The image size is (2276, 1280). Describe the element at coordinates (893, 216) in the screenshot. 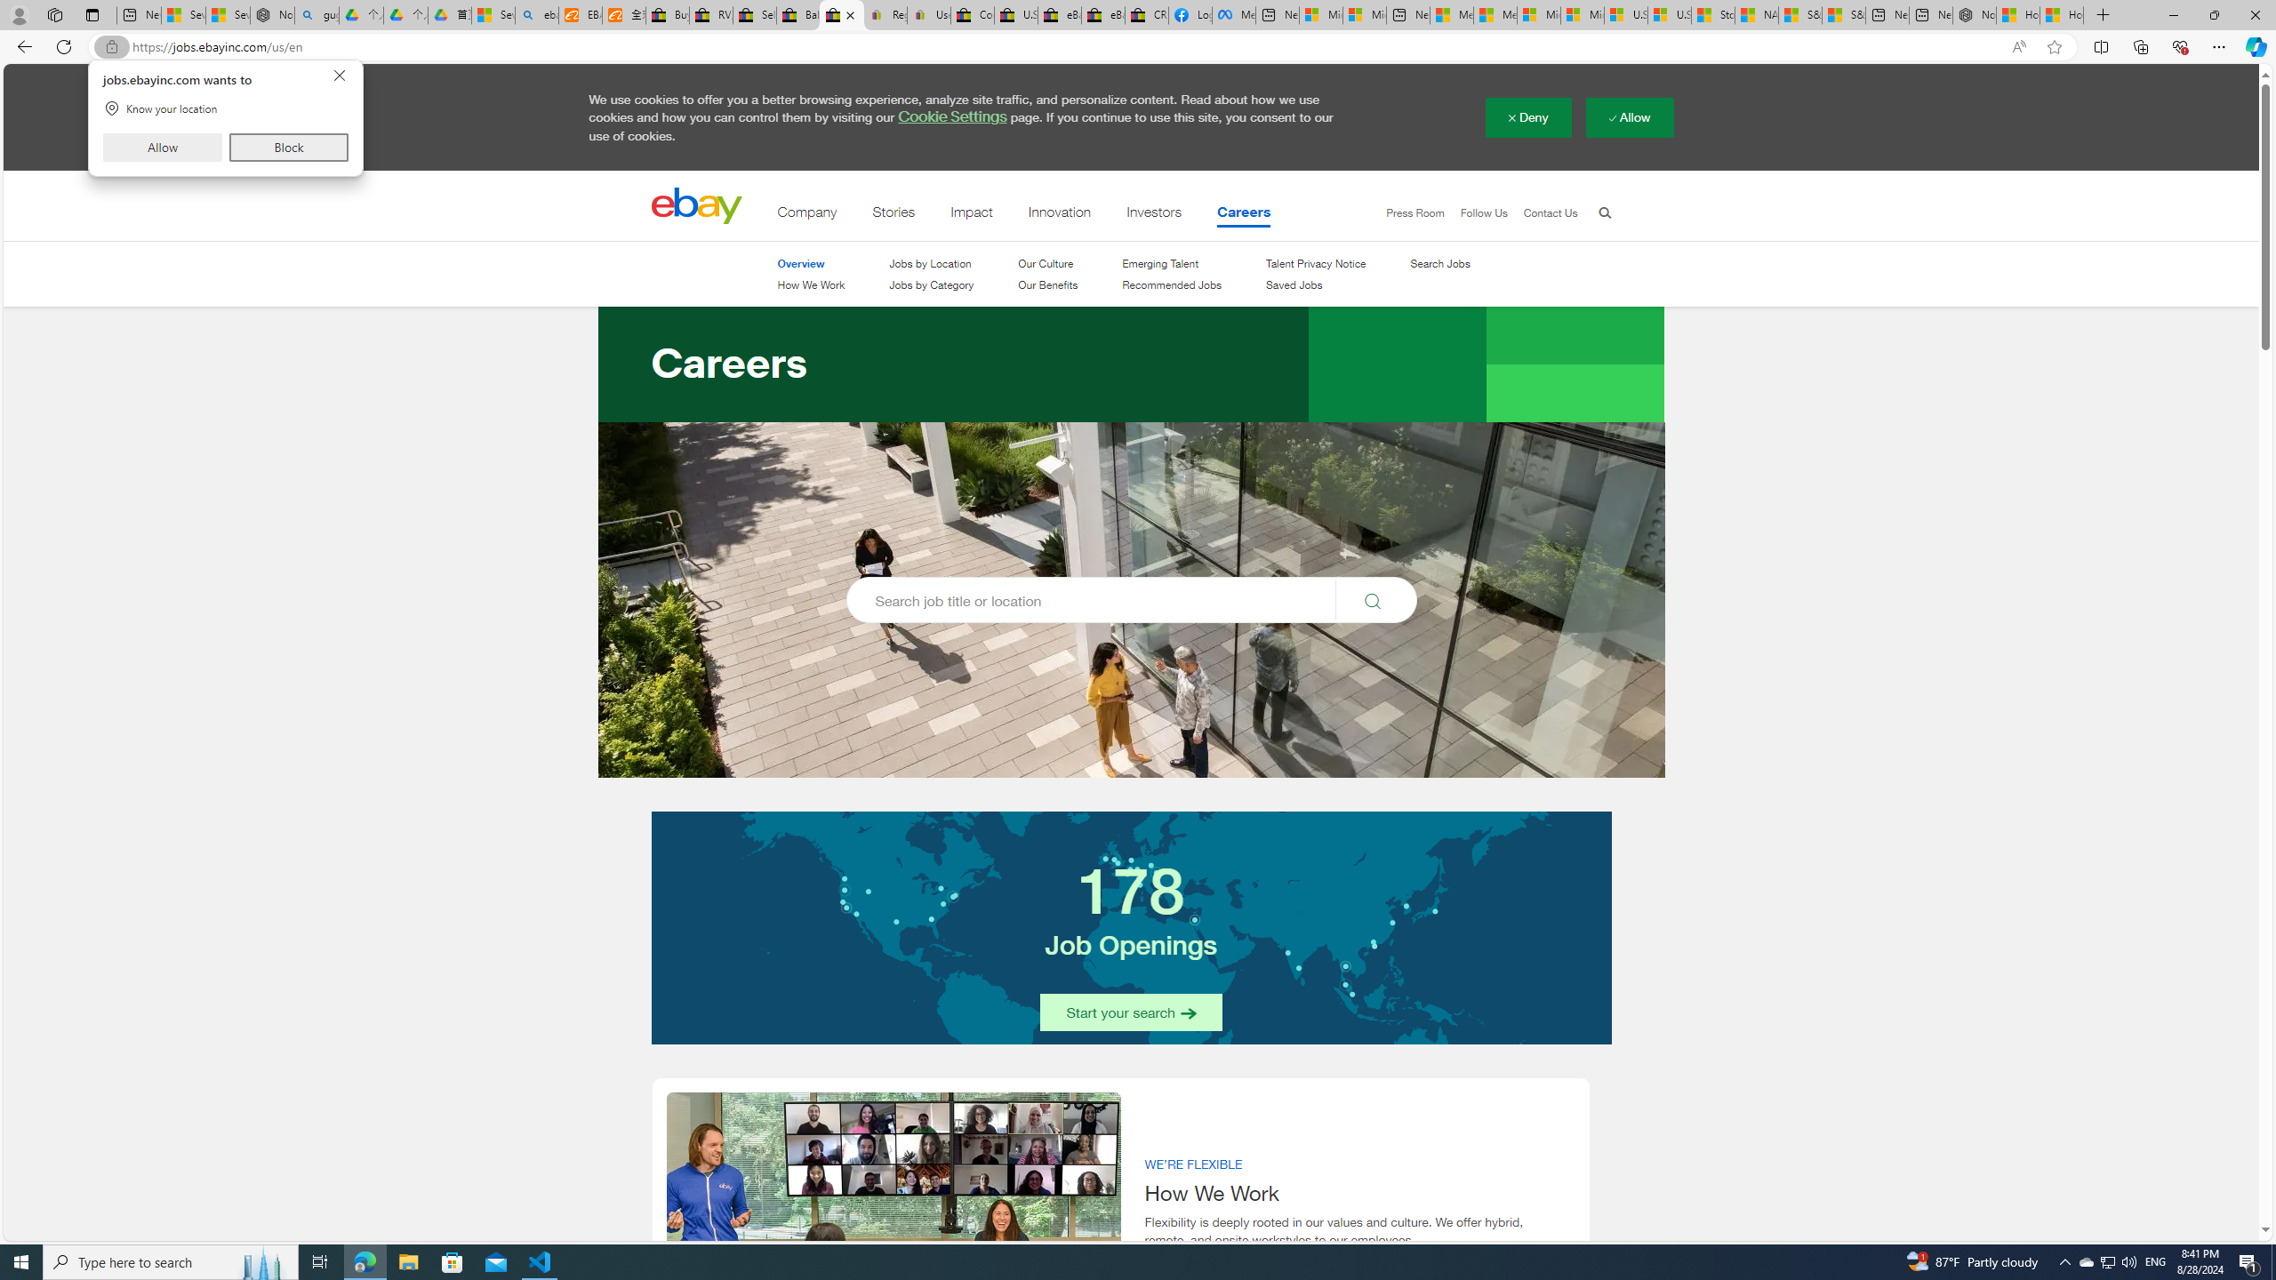

I see `Stories` at that location.